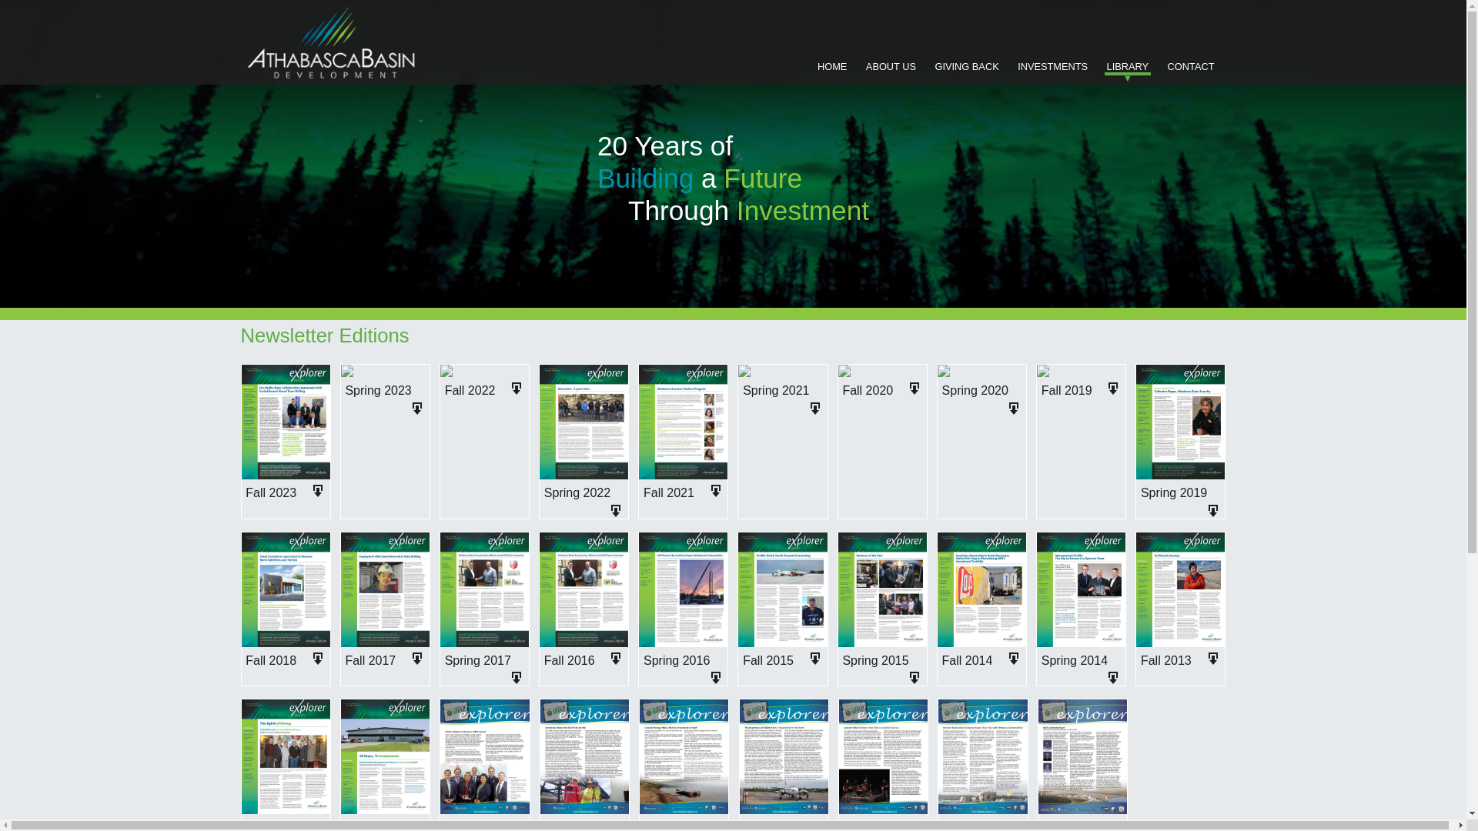 This screenshot has height=831, width=1478. I want to click on Spring 2022, so click(577, 492).